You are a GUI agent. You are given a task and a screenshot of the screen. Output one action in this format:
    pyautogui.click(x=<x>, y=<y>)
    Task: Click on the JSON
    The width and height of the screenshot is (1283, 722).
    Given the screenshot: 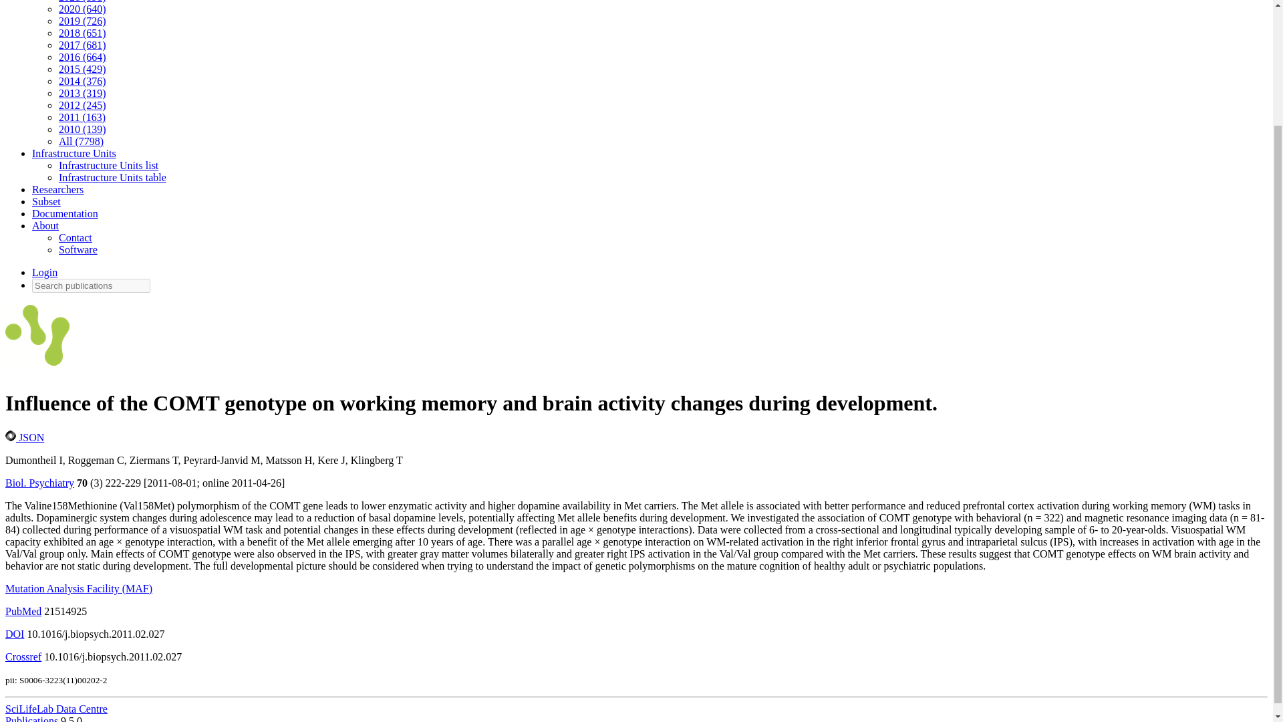 What is the action you would take?
    pyautogui.click(x=24, y=437)
    